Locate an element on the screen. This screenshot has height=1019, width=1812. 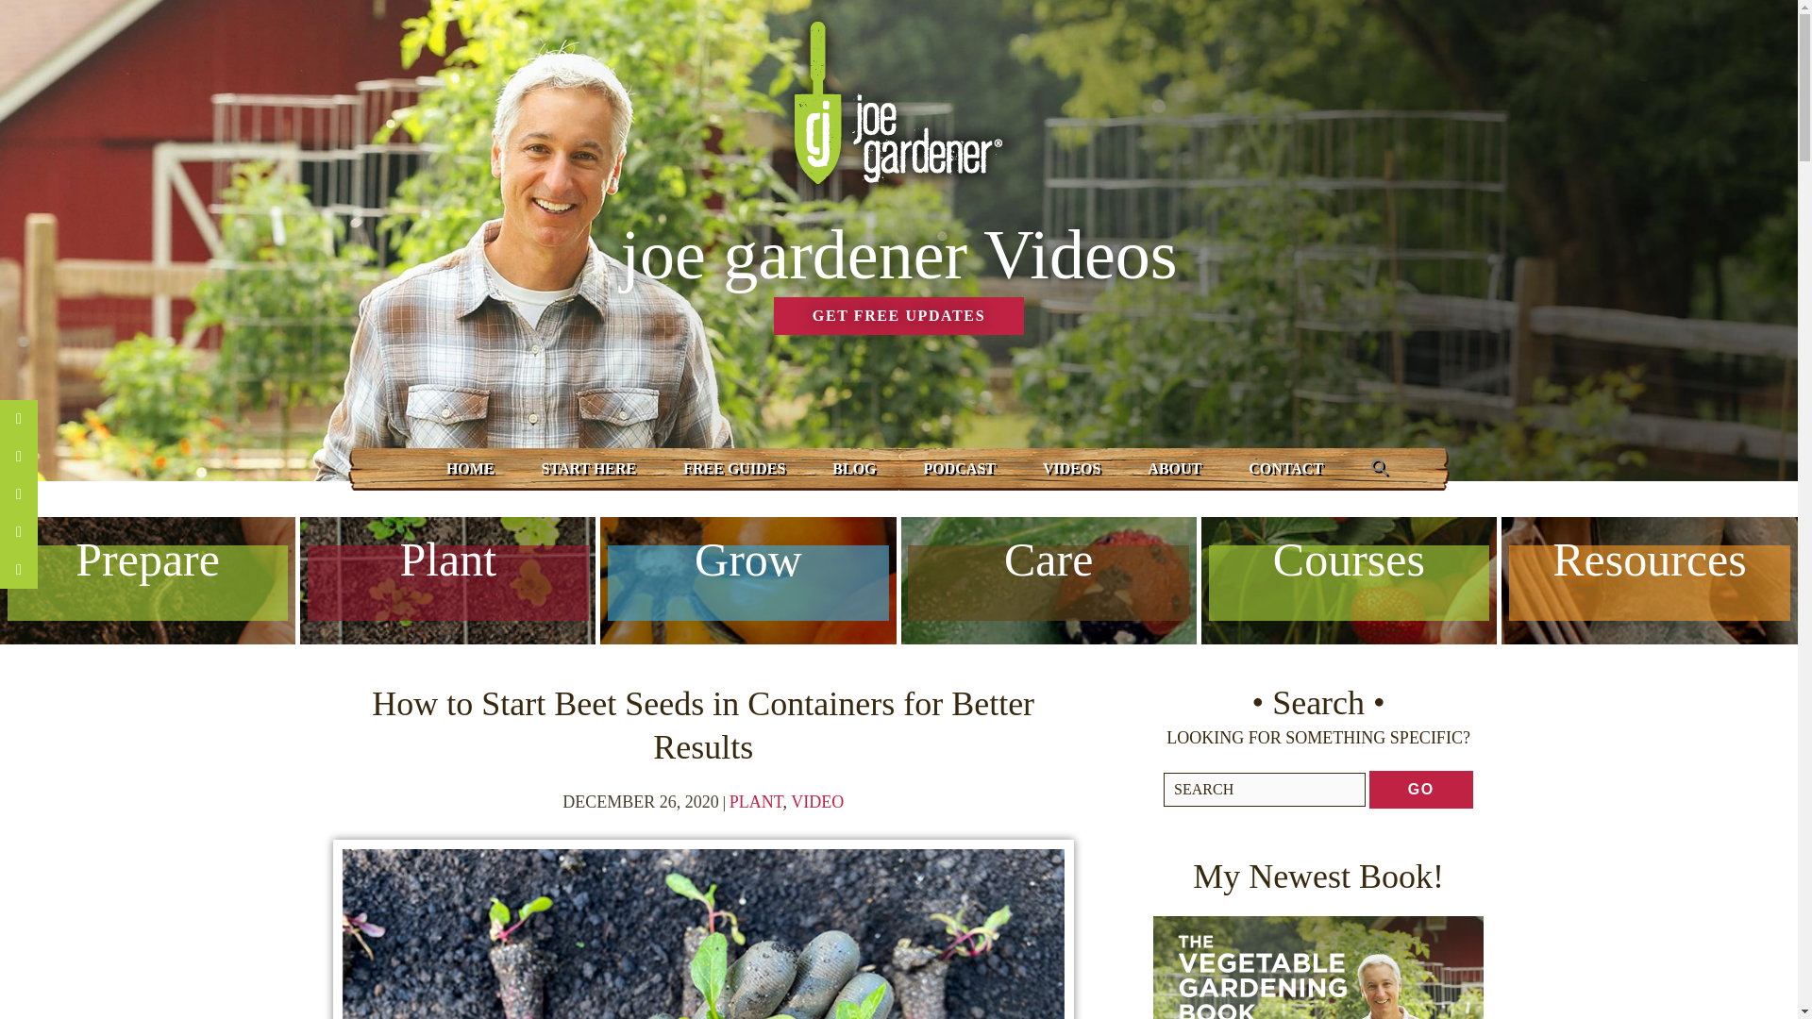
Grow is located at coordinates (747, 623).